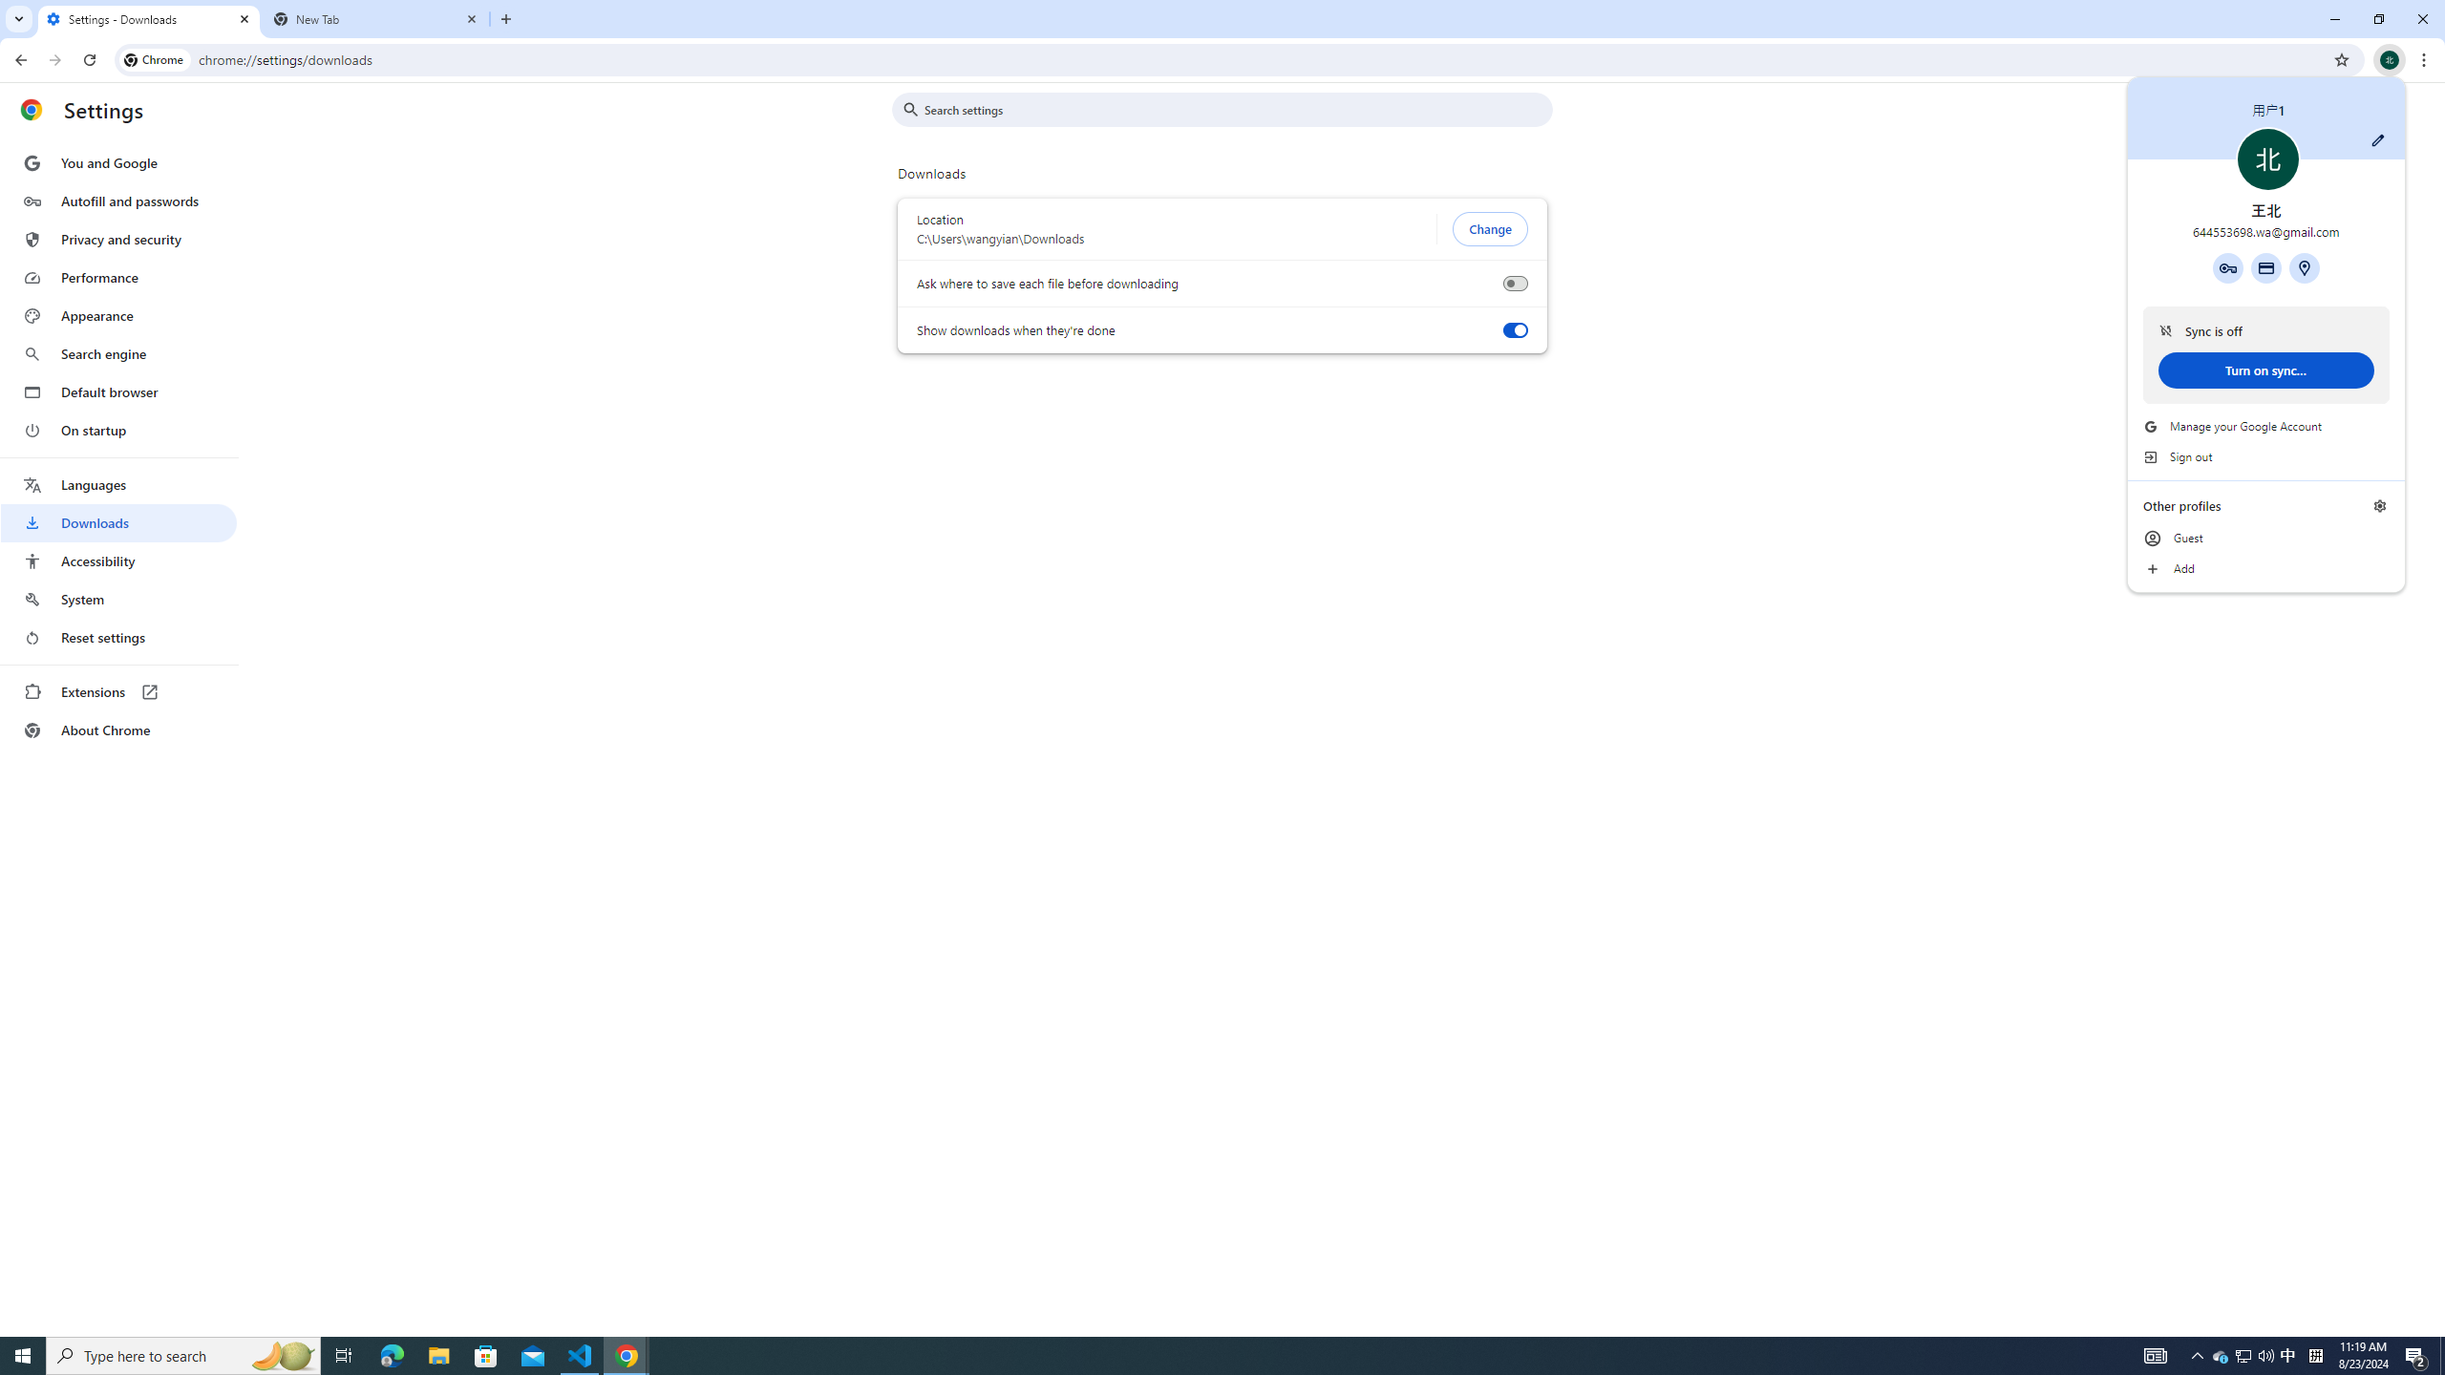 The image size is (2445, 1375). I want to click on Google Chrome - 2 running windows, so click(627, 1356).